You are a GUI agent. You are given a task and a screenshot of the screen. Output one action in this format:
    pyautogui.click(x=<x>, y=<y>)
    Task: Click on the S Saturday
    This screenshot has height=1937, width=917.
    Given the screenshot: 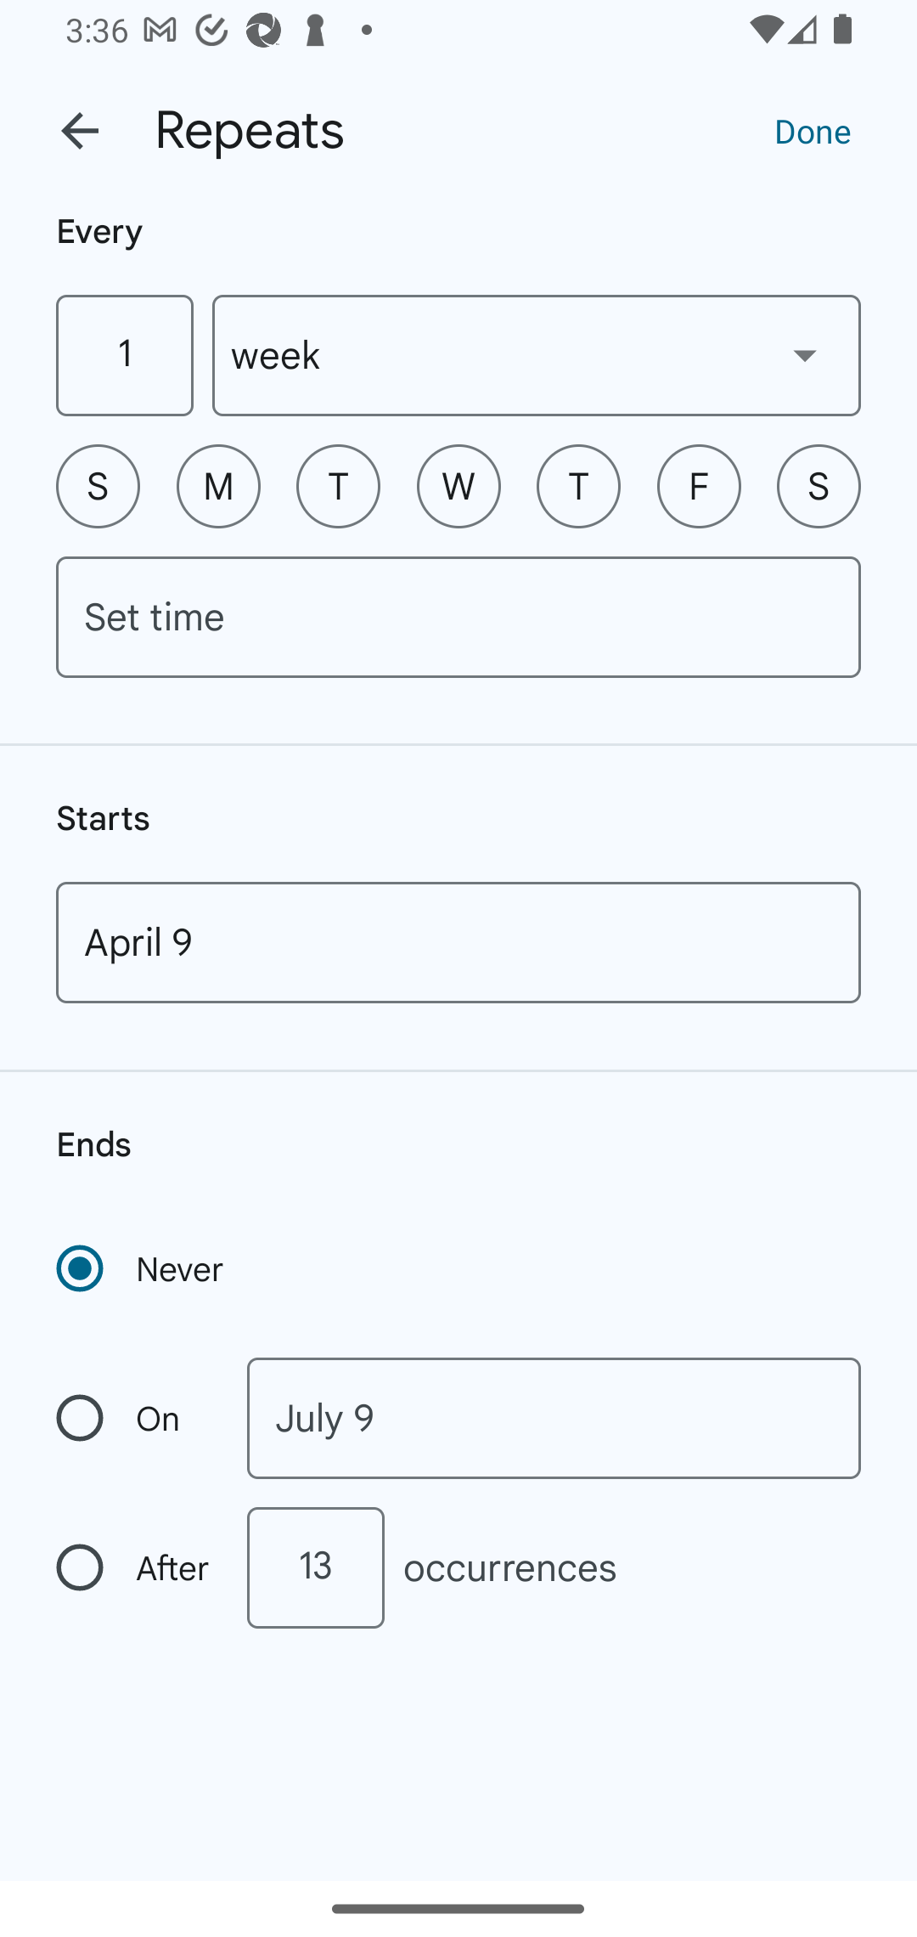 What is the action you would take?
    pyautogui.click(x=819, y=486)
    